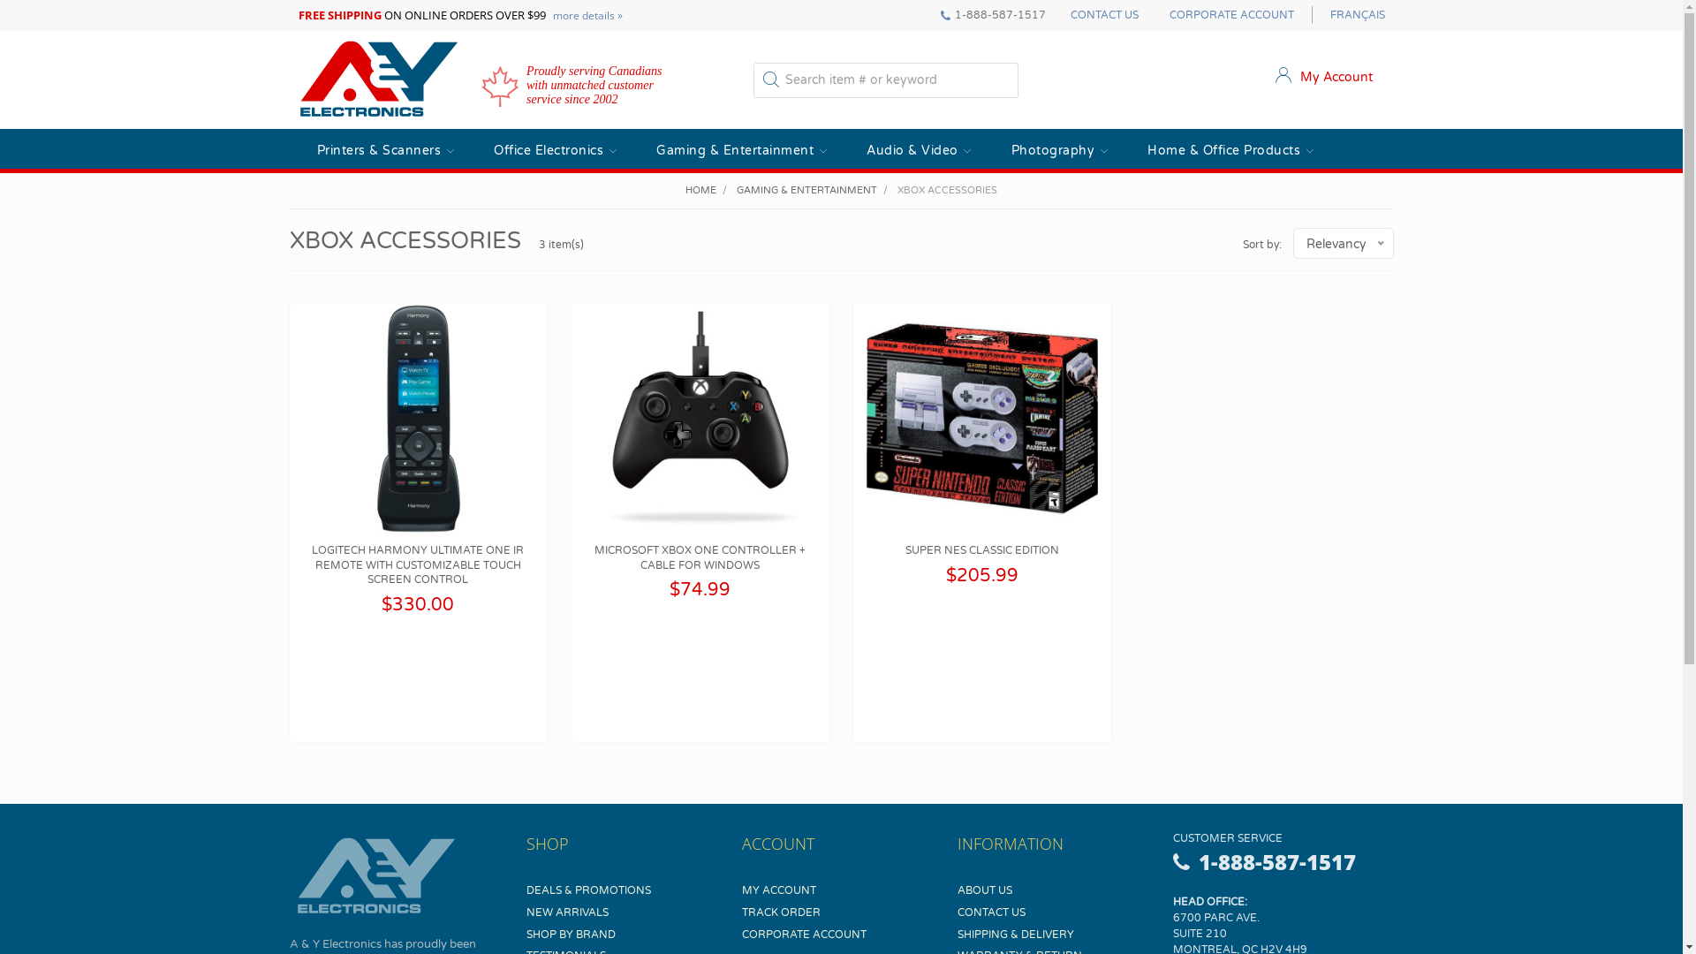  What do you see at coordinates (781, 912) in the screenshot?
I see `TRACK ORDER` at bounding box center [781, 912].